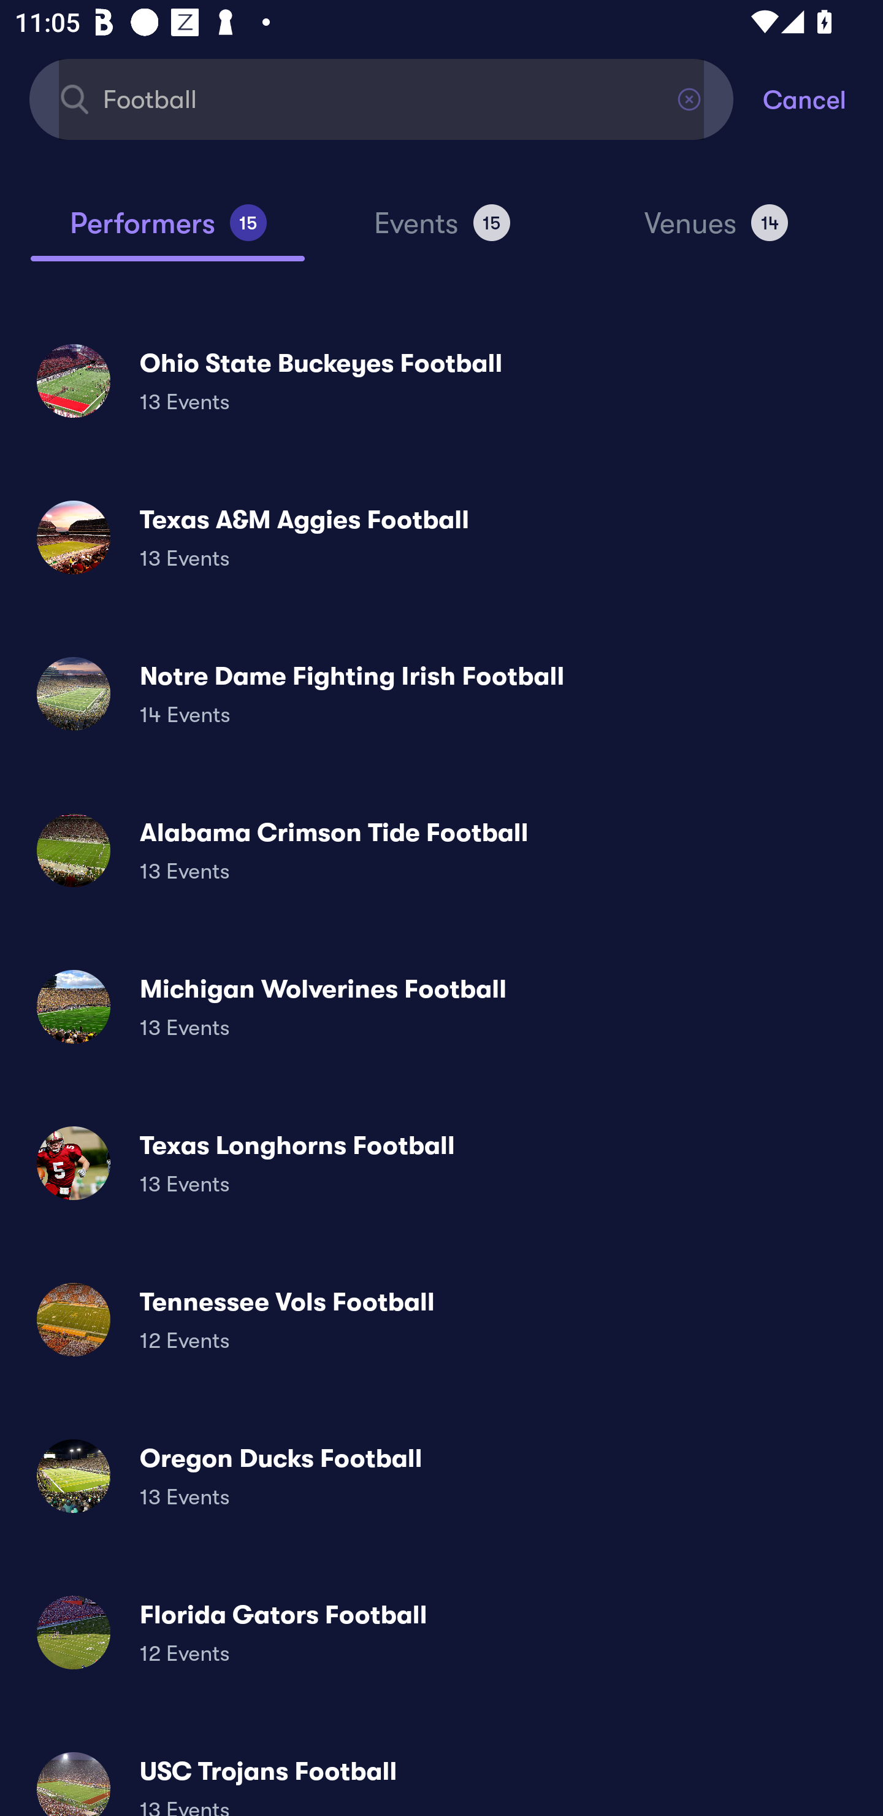 This screenshot has height=1816, width=883. I want to click on Venues 14, so click(716, 232).